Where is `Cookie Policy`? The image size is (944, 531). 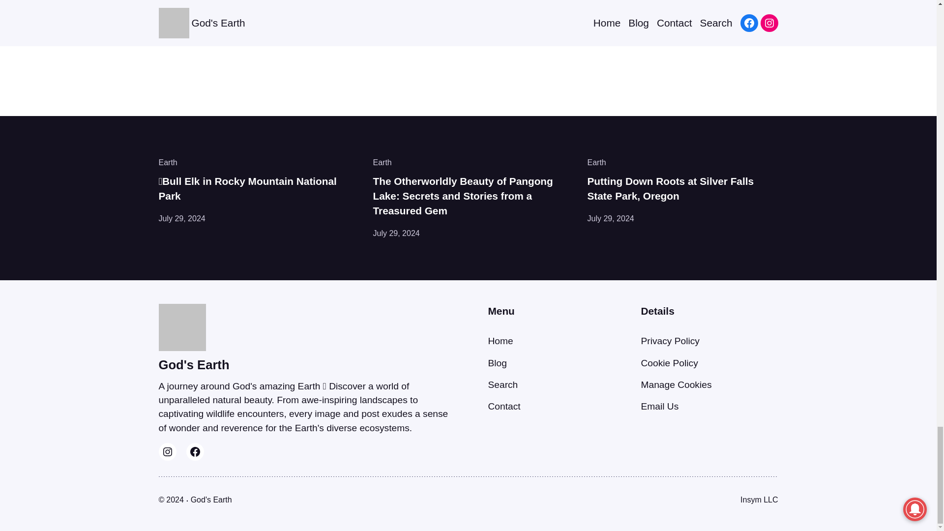 Cookie Policy is located at coordinates (670, 363).